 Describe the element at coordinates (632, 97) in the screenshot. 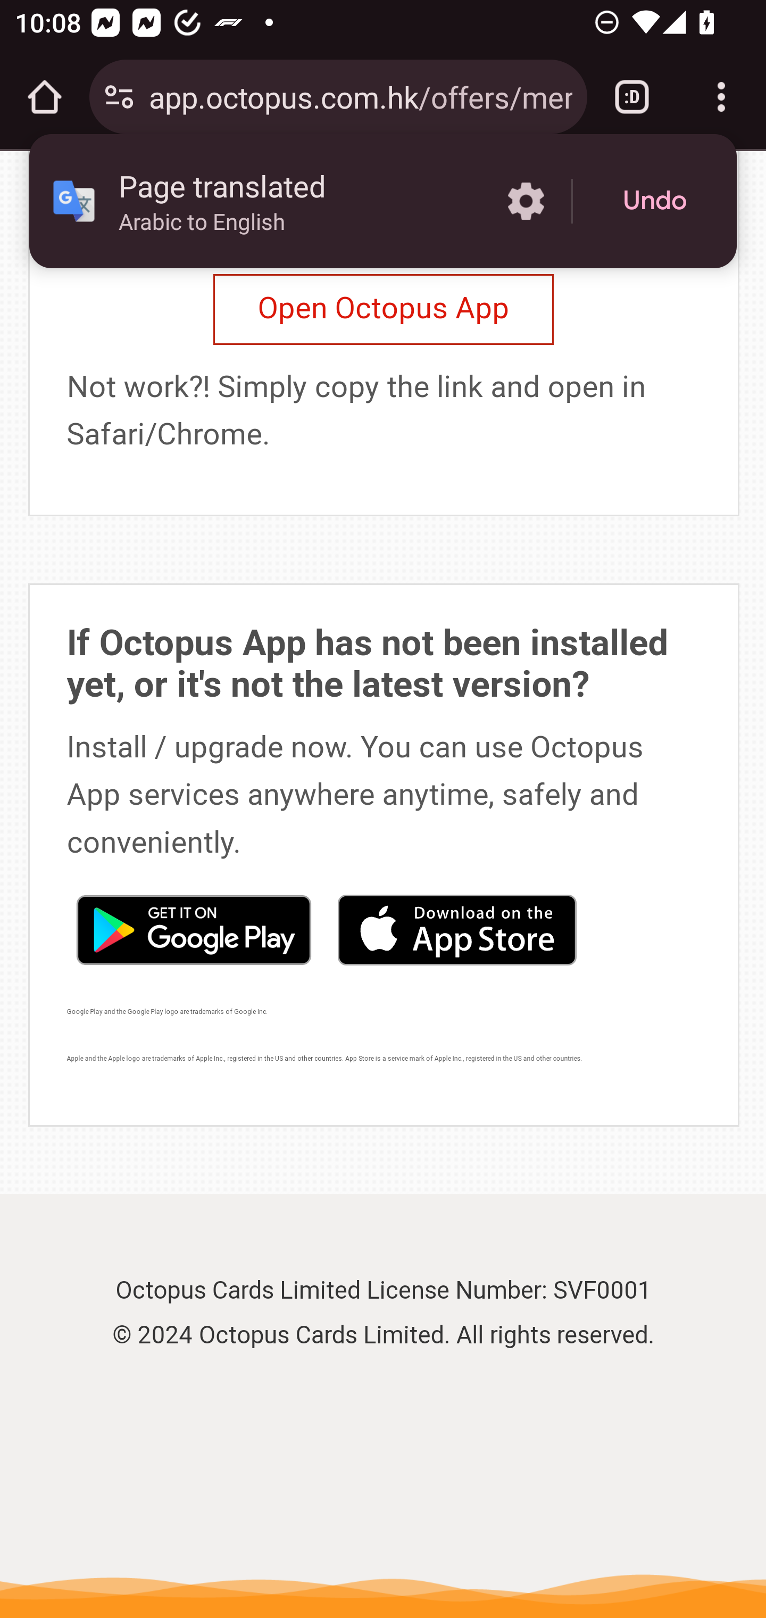

I see `Switch or close tabs` at that location.